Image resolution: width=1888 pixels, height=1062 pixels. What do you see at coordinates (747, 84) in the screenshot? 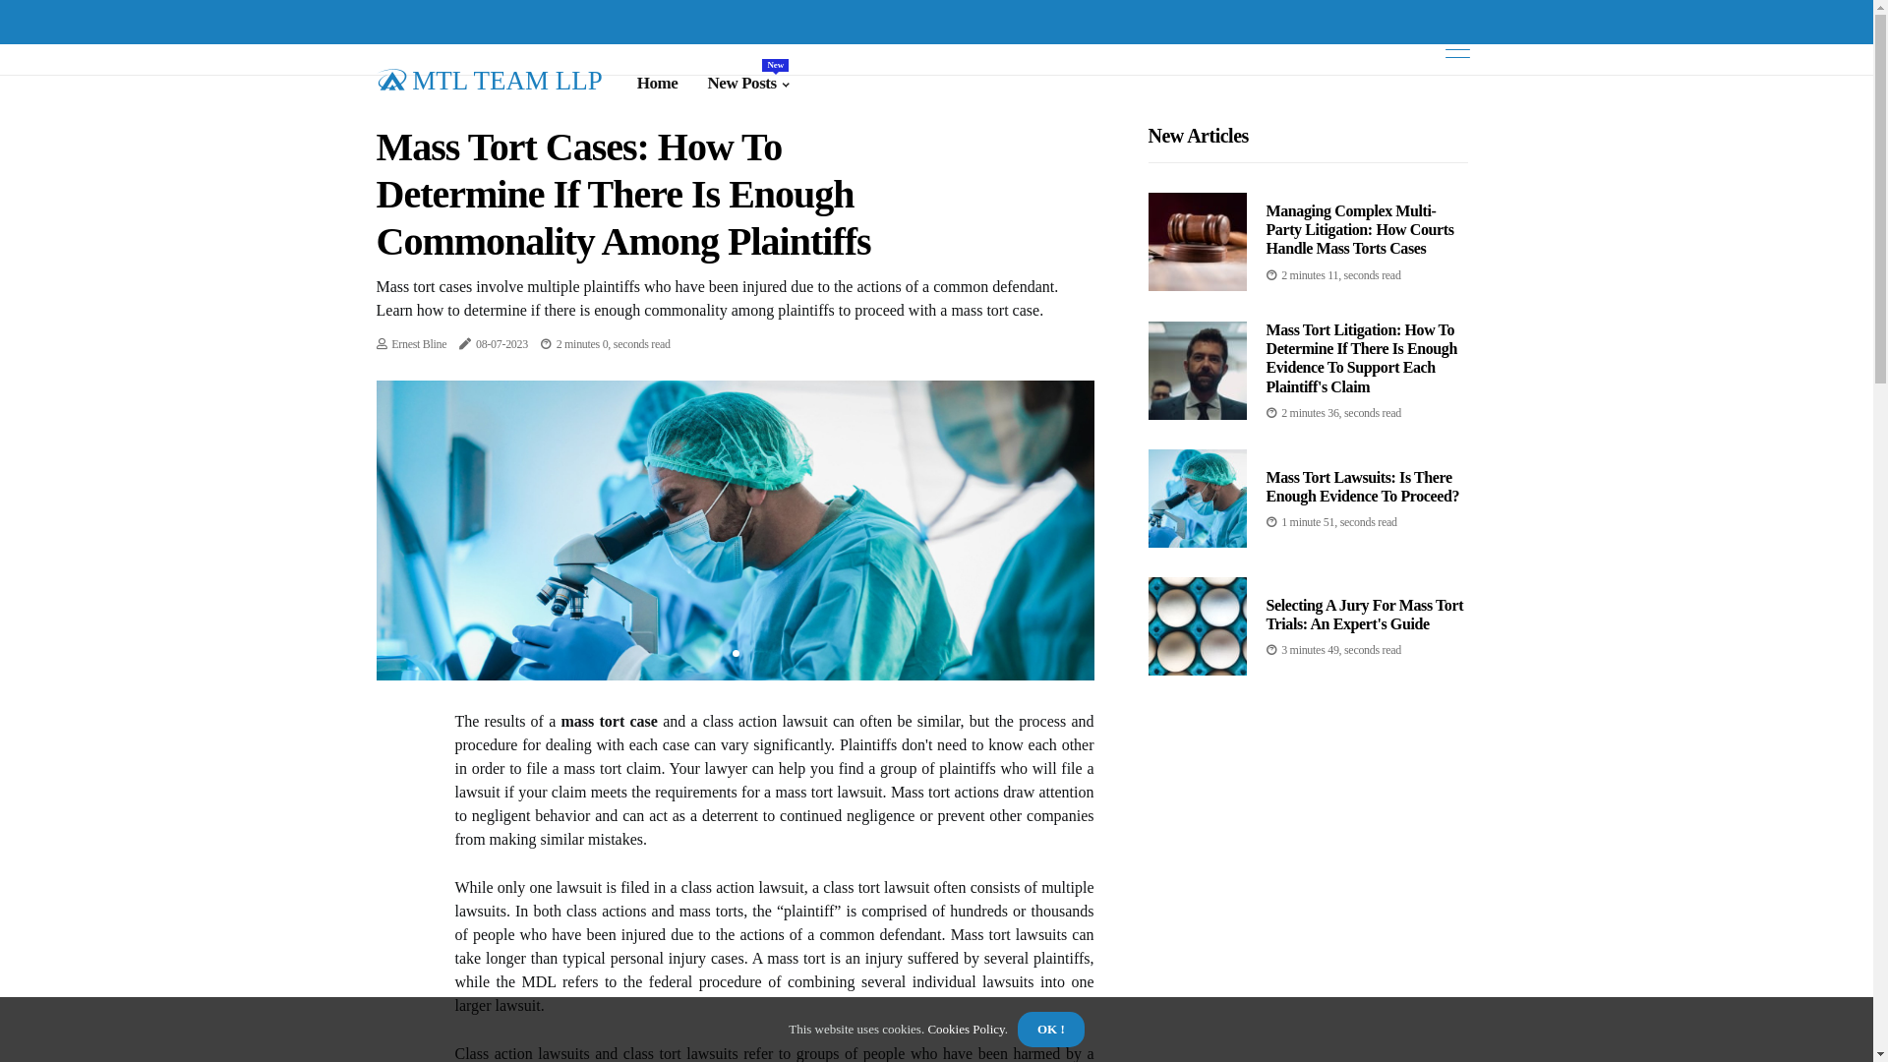
I see `New Posts
New` at bounding box center [747, 84].